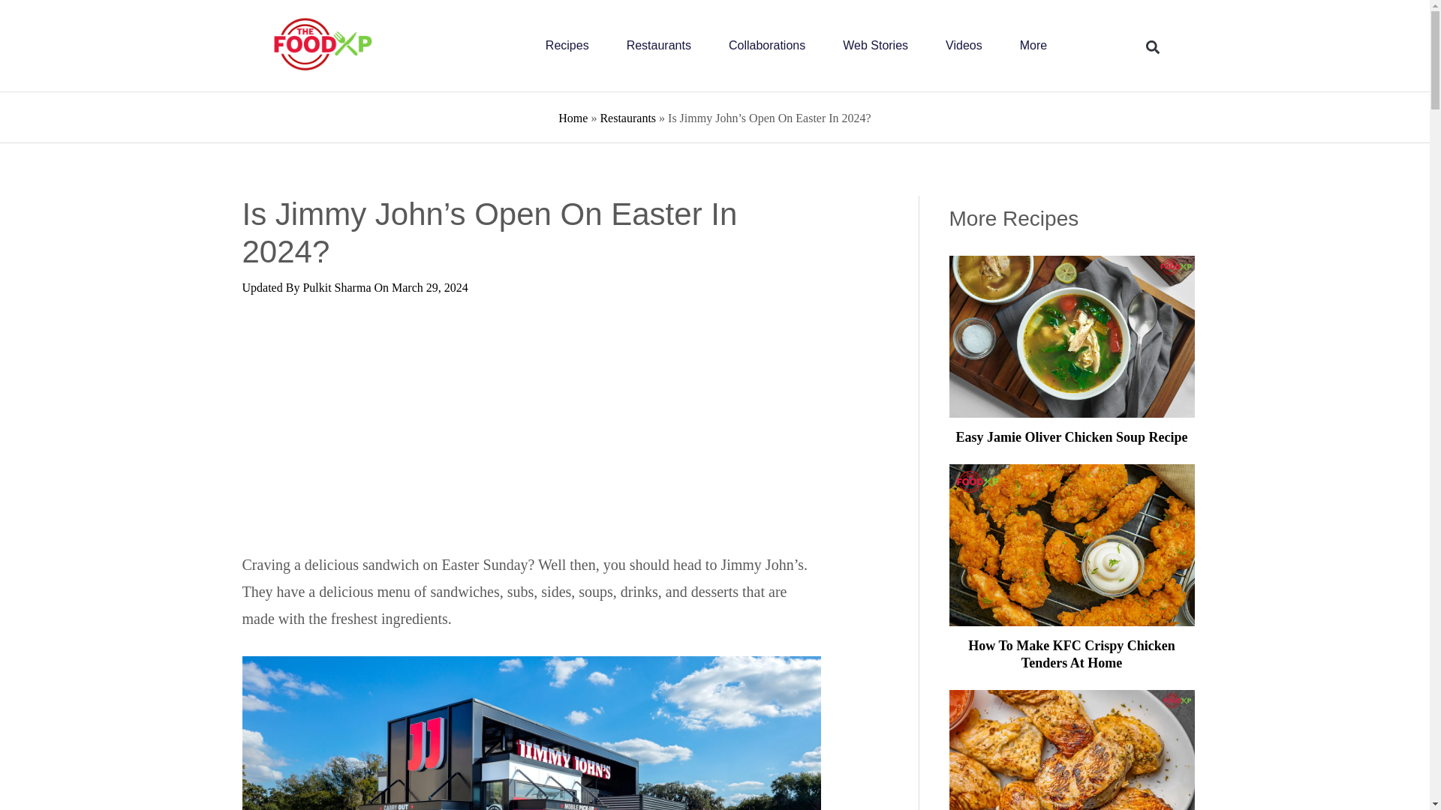 The image size is (1441, 810). What do you see at coordinates (1033, 45) in the screenshot?
I see `More` at bounding box center [1033, 45].